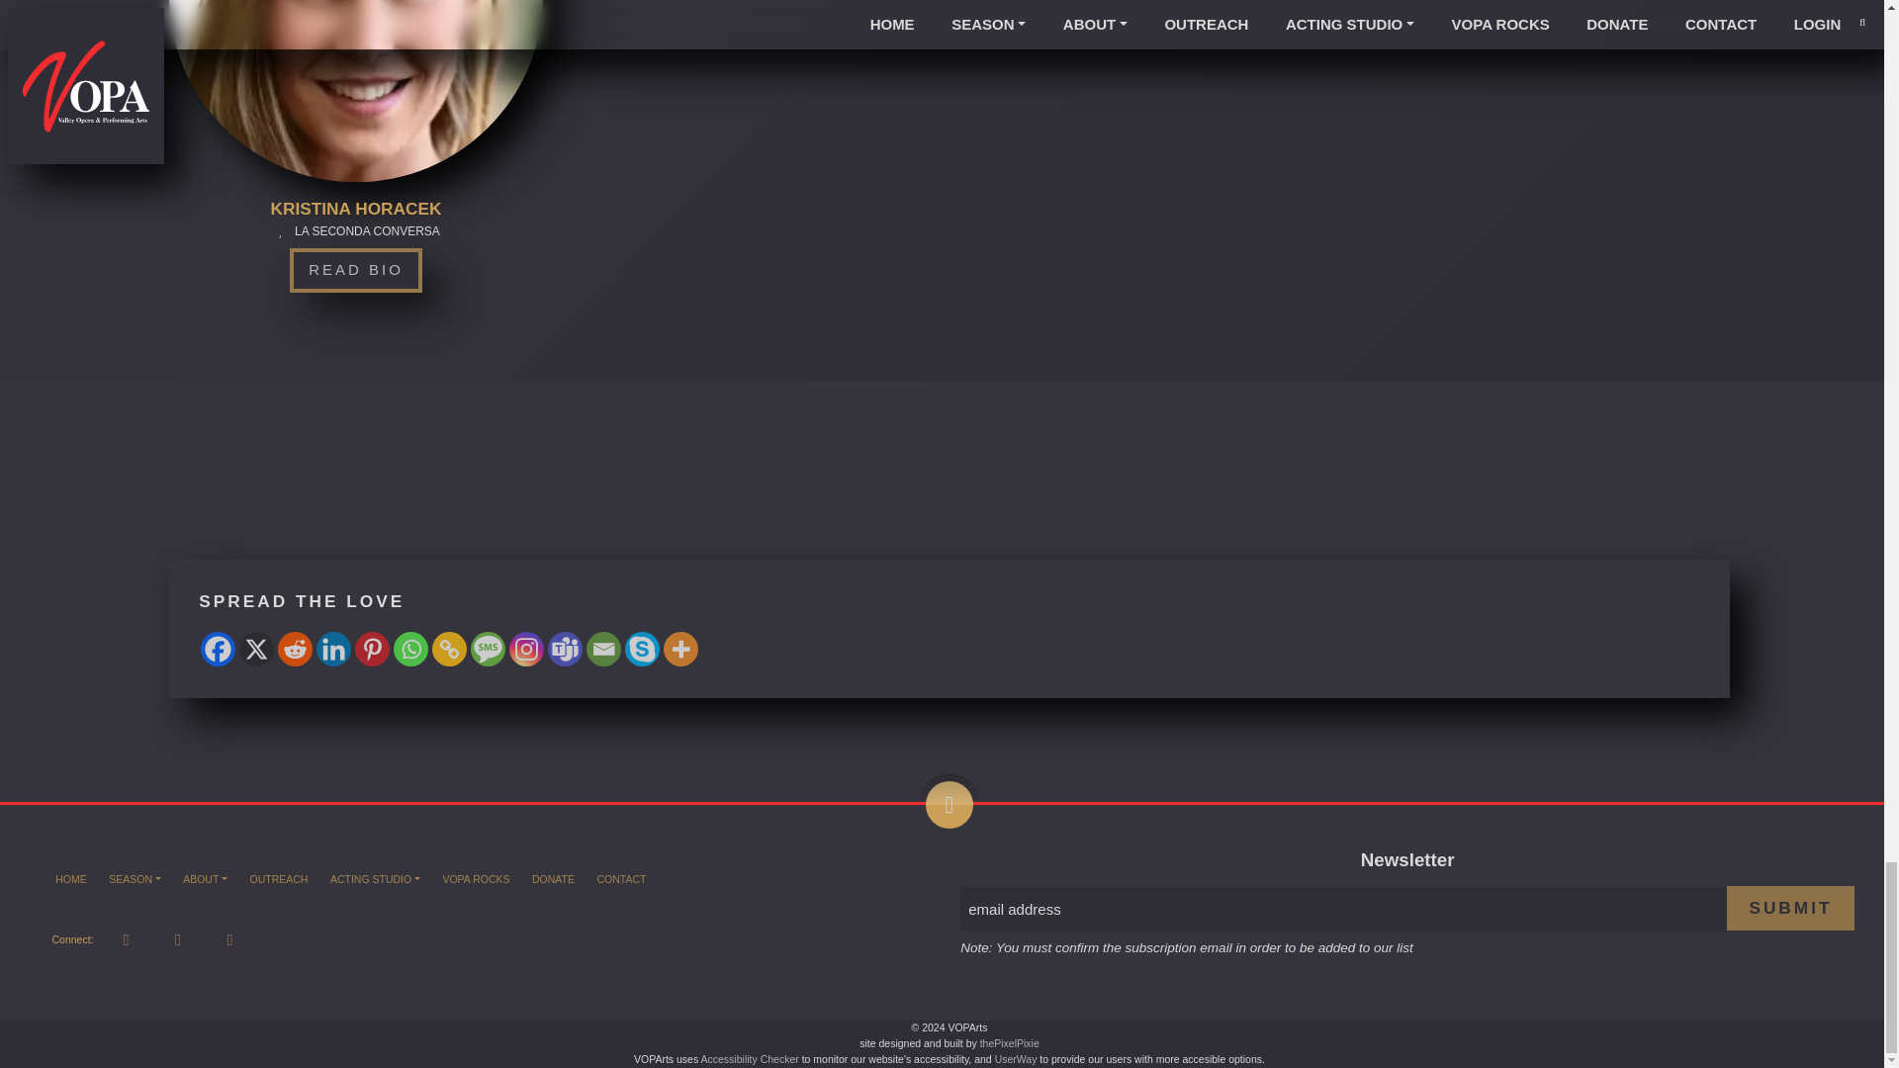 The image size is (1899, 1068). What do you see at coordinates (295, 649) in the screenshot?
I see `Reddit` at bounding box center [295, 649].